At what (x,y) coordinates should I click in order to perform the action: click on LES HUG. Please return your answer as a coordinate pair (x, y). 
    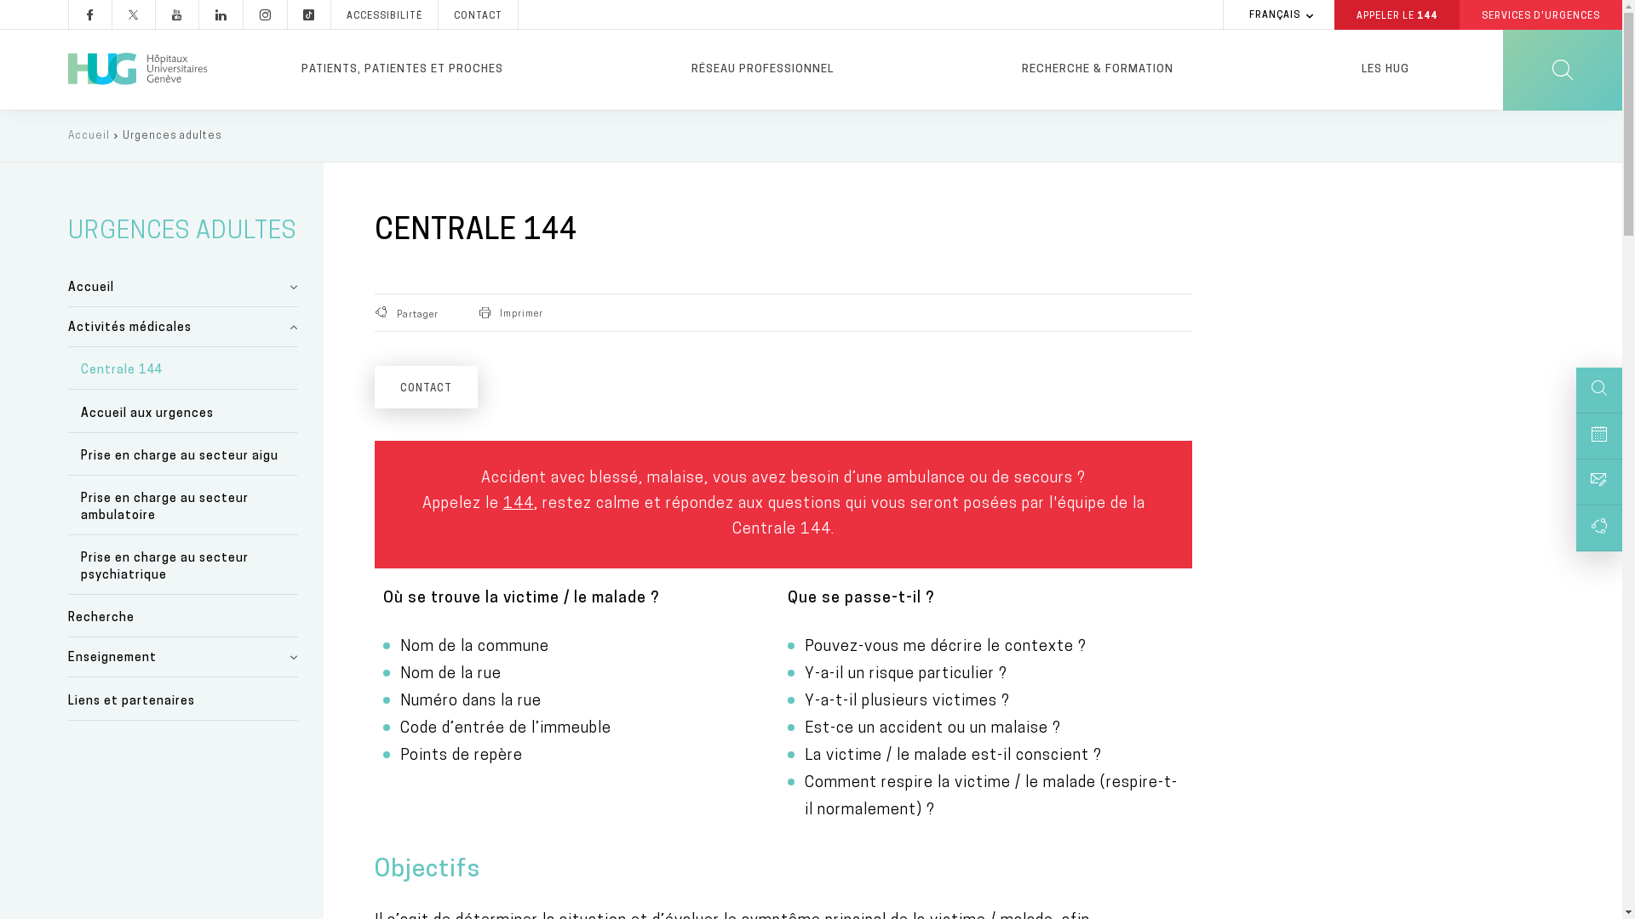
    Looking at the image, I should click on (1385, 70).